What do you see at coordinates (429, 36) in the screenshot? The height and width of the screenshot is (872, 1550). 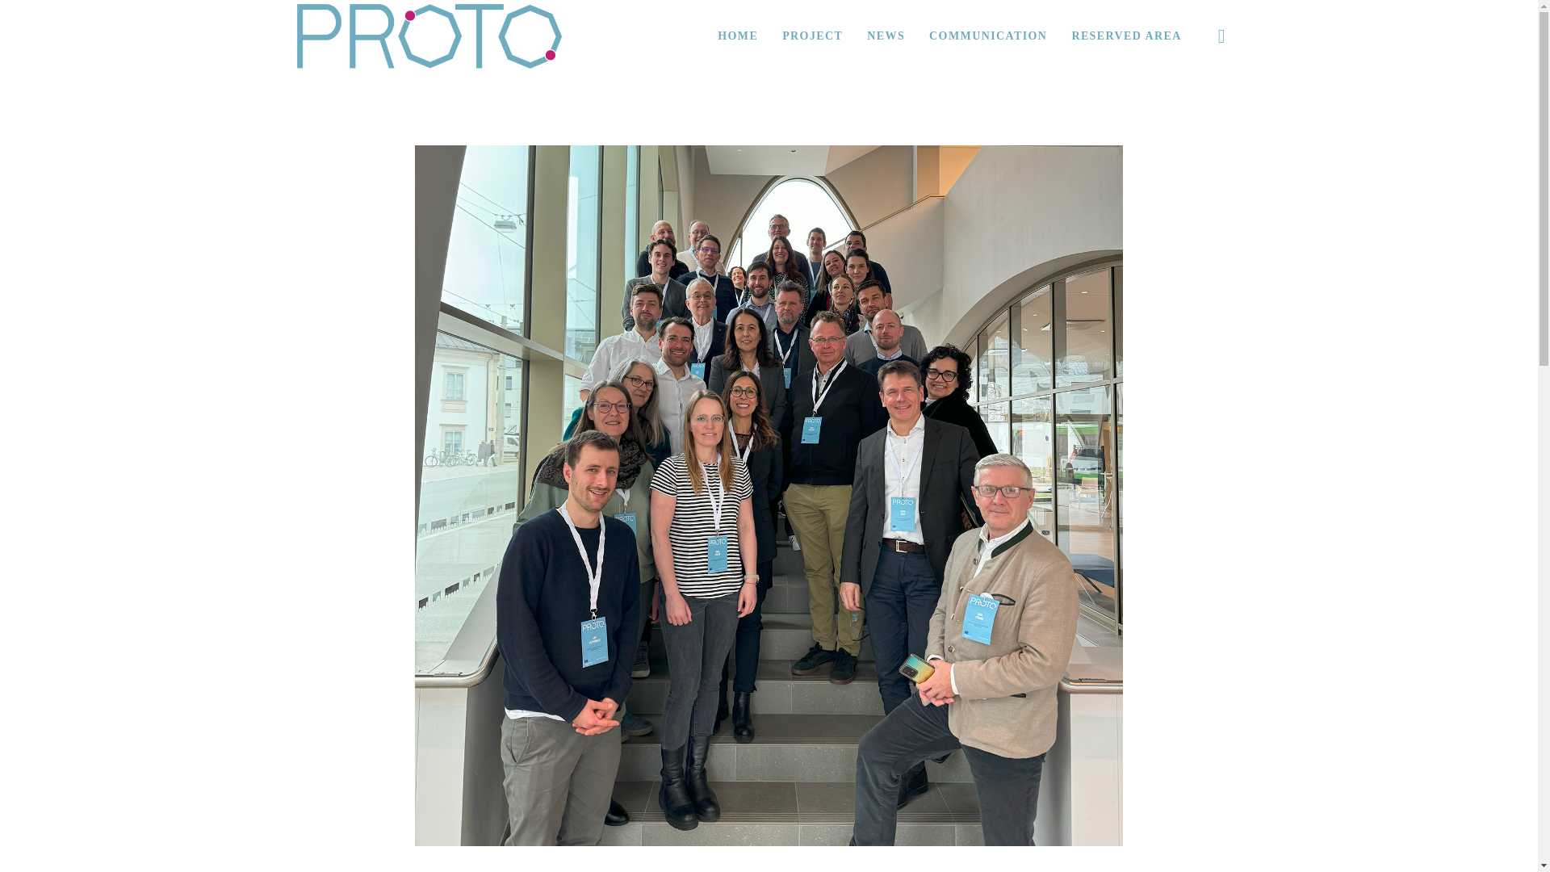 I see `PROTO` at bounding box center [429, 36].